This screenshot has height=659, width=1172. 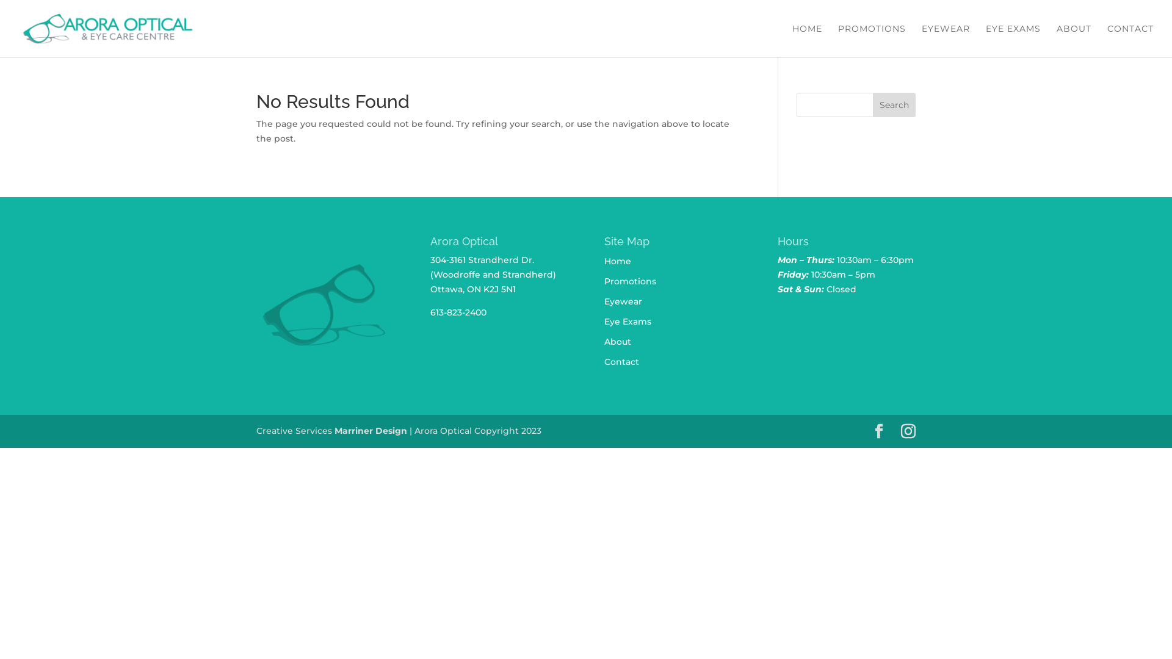 I want to click on Eye Exams, so click(x=628, y=322).